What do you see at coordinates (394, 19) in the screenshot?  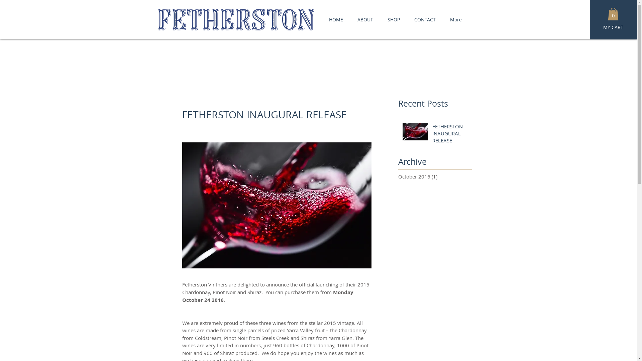 I see `SHOP` at bounding box center [394, 19].